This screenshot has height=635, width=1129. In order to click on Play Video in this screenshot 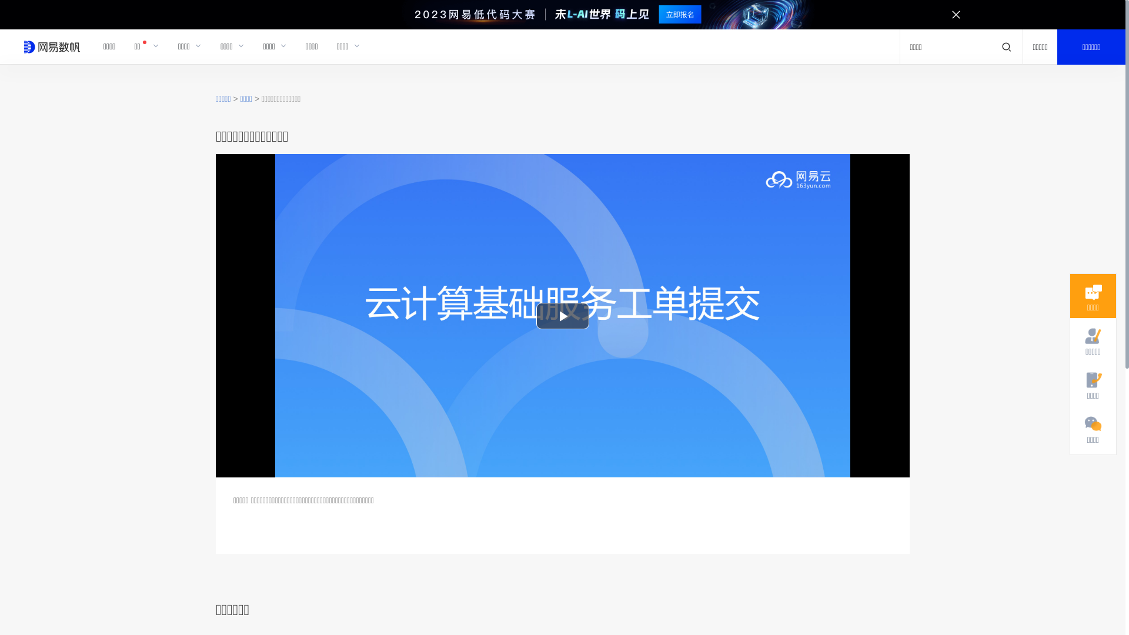, I will do `click(563, 316)`.